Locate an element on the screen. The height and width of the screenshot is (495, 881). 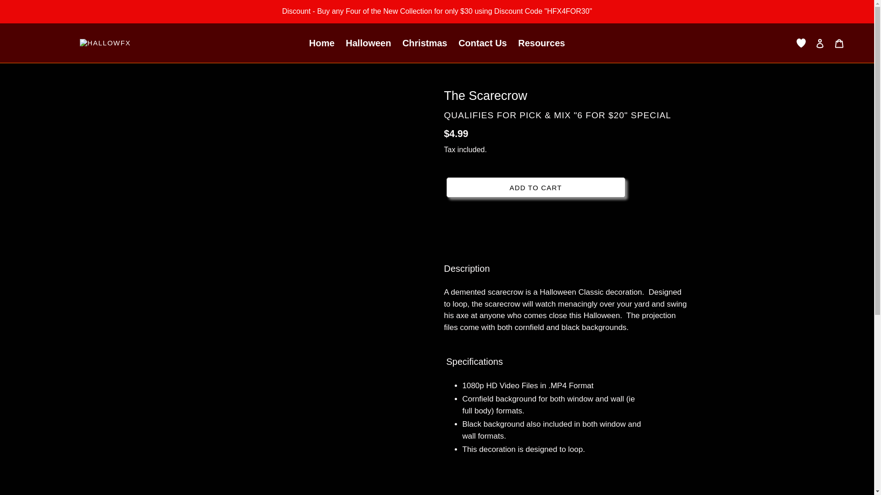
Halloween is located at coordinates (368, 43).